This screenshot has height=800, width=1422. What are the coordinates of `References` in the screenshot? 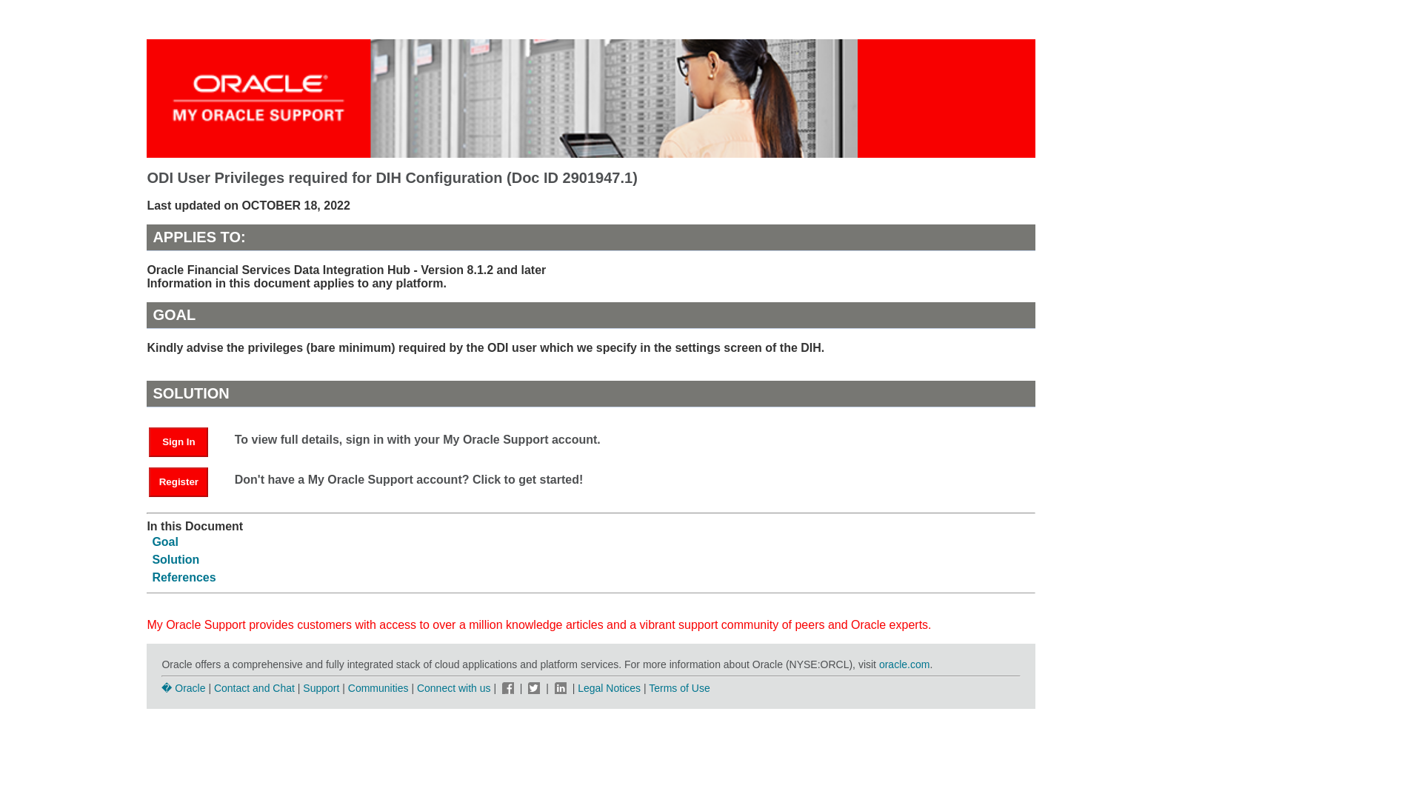 It's located at (184, 578).